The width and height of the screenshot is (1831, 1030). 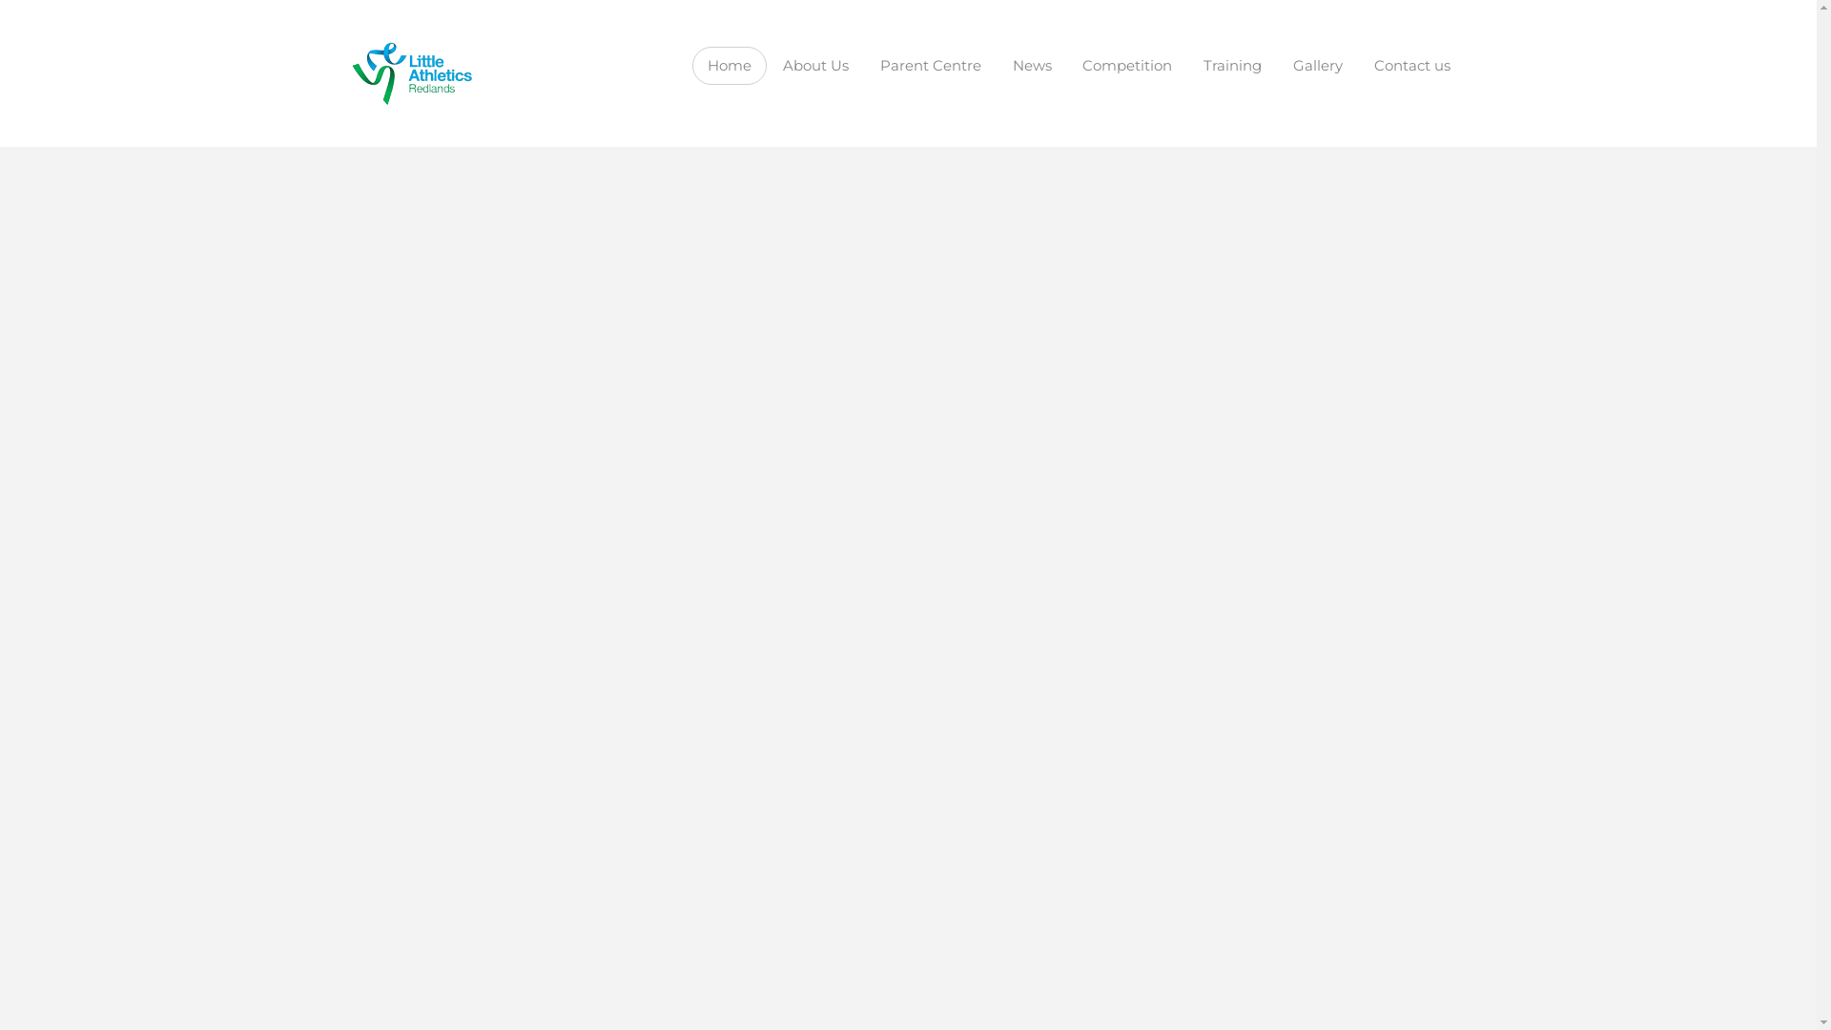 I want to click on Gallery, so click(x=1318, y=66).